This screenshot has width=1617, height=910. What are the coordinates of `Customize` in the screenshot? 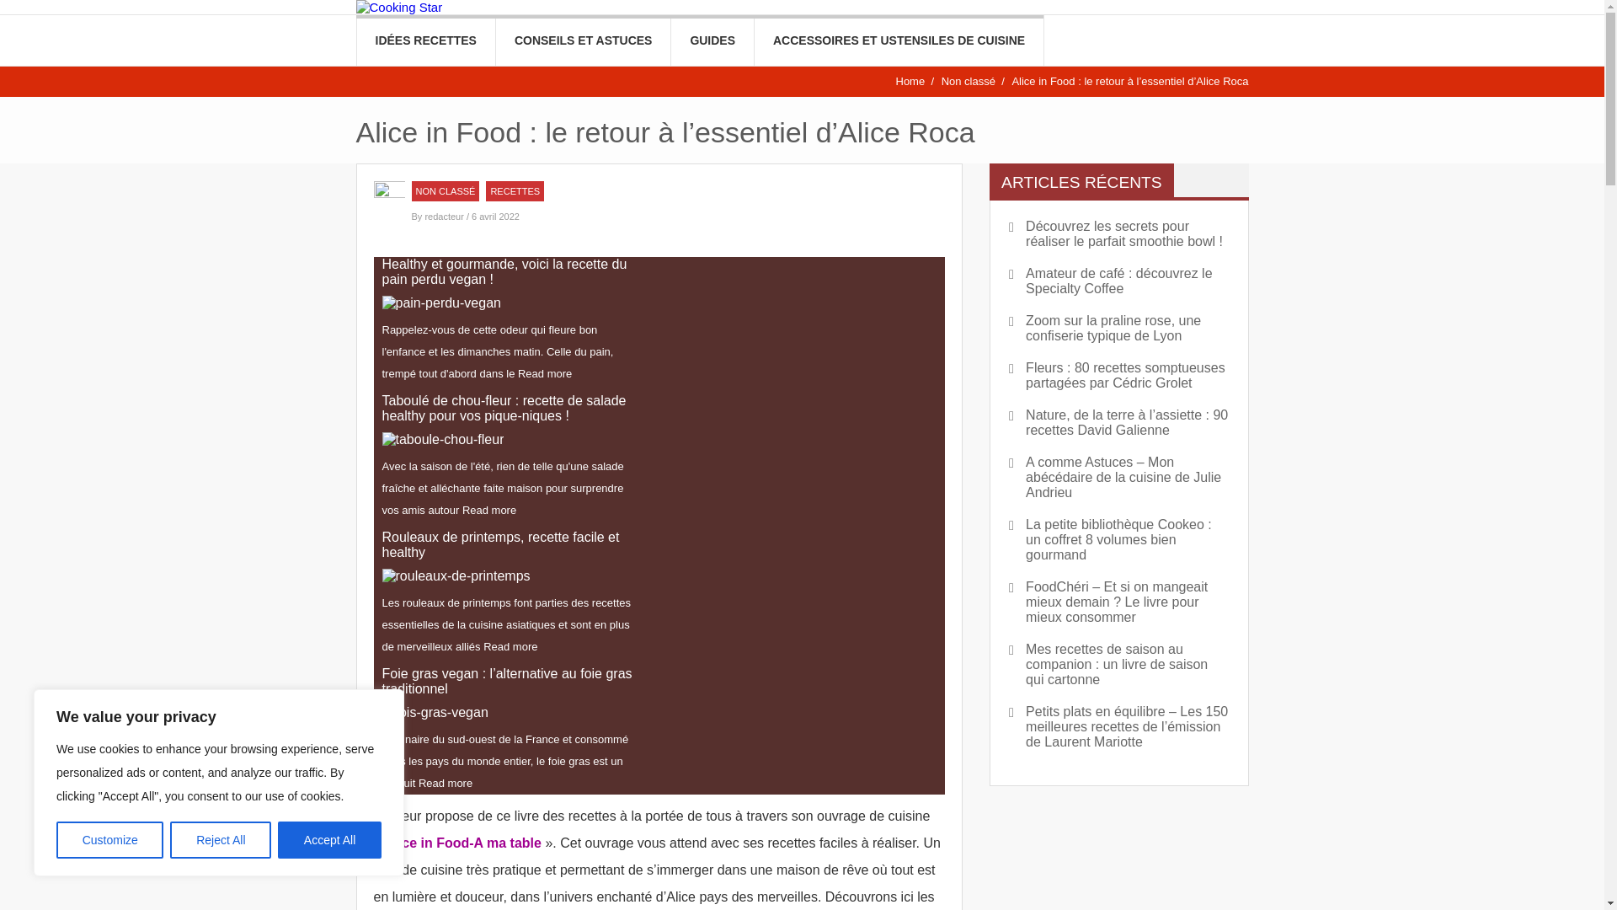 It's located at (109, 840).